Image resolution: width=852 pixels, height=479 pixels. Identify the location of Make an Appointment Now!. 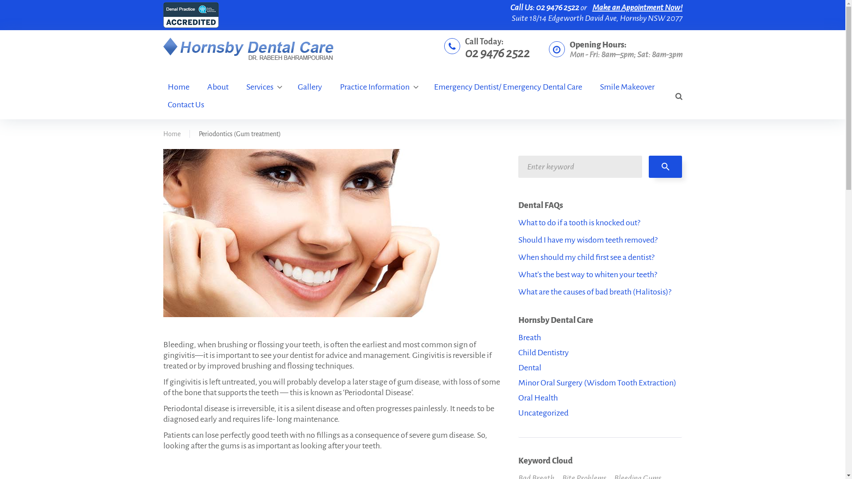
(637, 8).